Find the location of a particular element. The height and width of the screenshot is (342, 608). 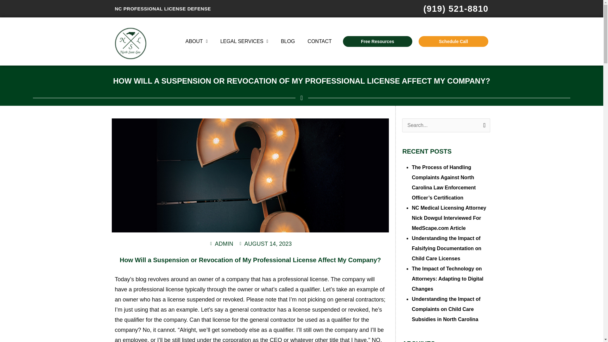

Free Resources is located at coordinates (377, 41).